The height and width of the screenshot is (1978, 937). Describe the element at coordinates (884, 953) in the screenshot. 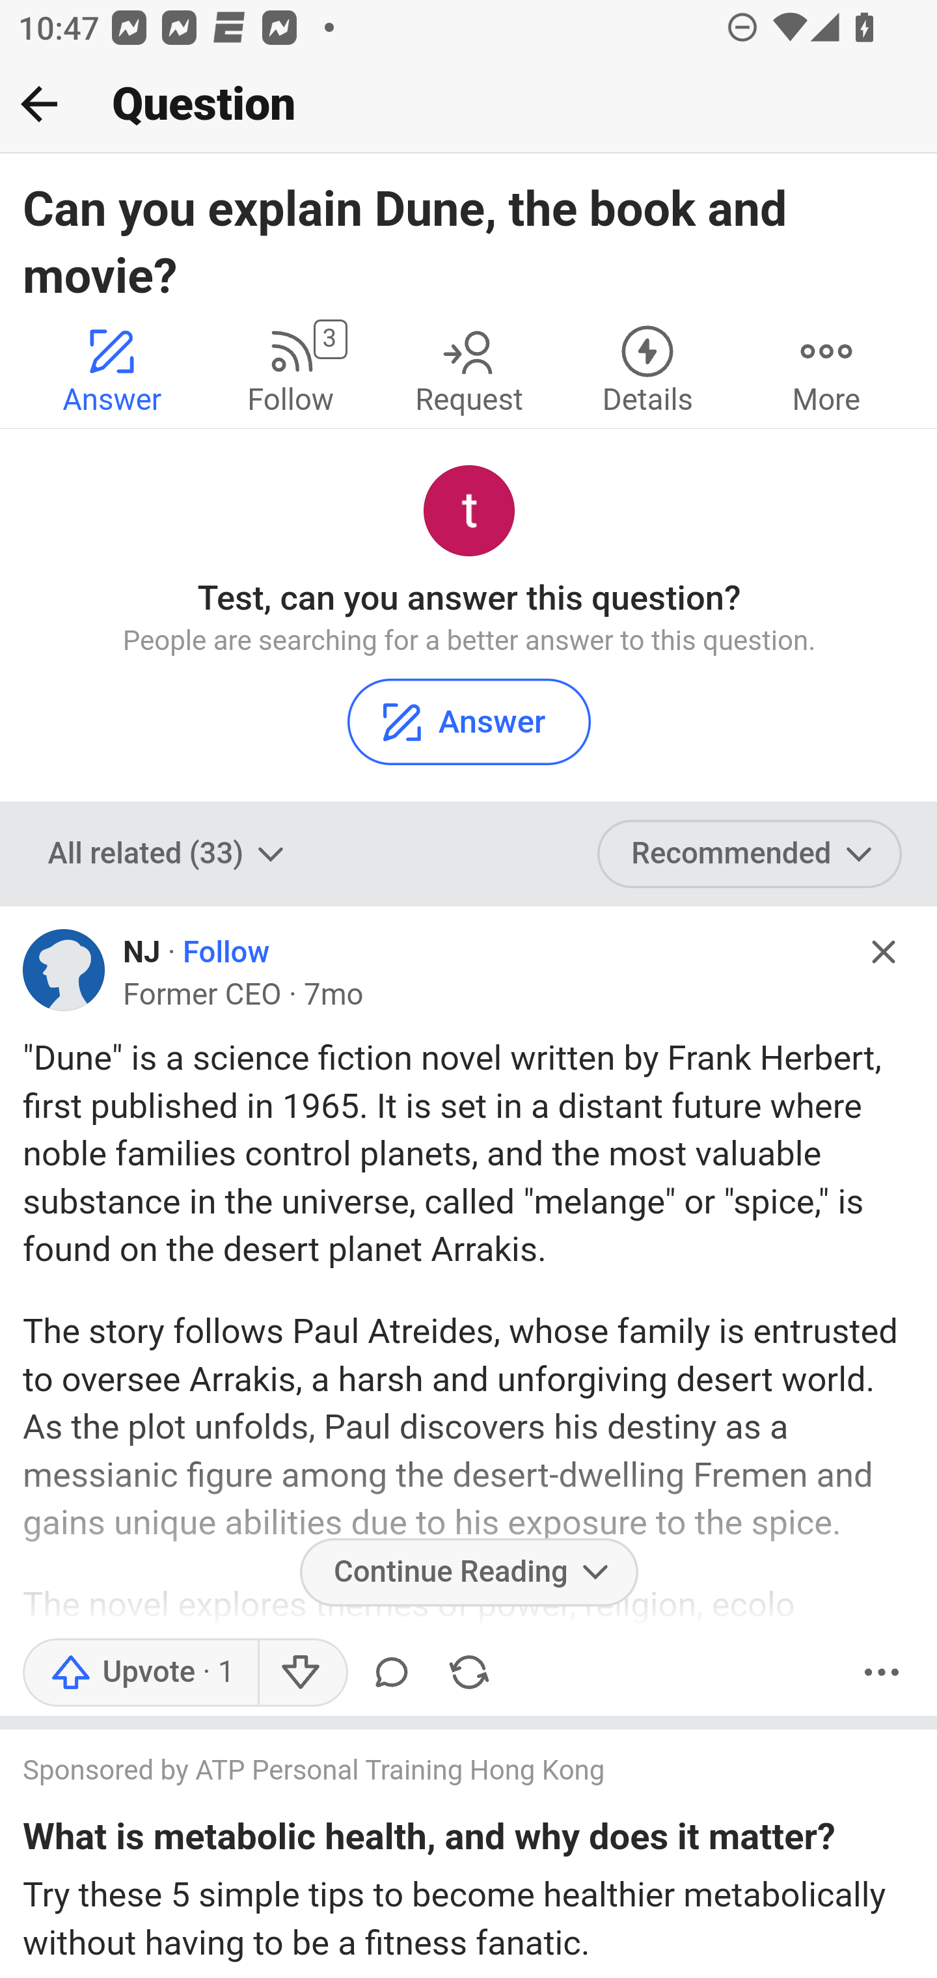

I see `Hide` at that location.